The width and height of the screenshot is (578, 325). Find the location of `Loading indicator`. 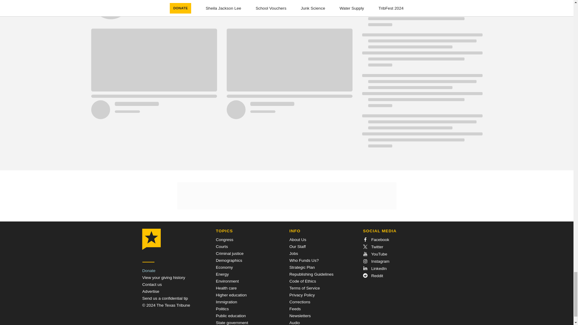

Loading indicator is located at coordinates (422, 53).